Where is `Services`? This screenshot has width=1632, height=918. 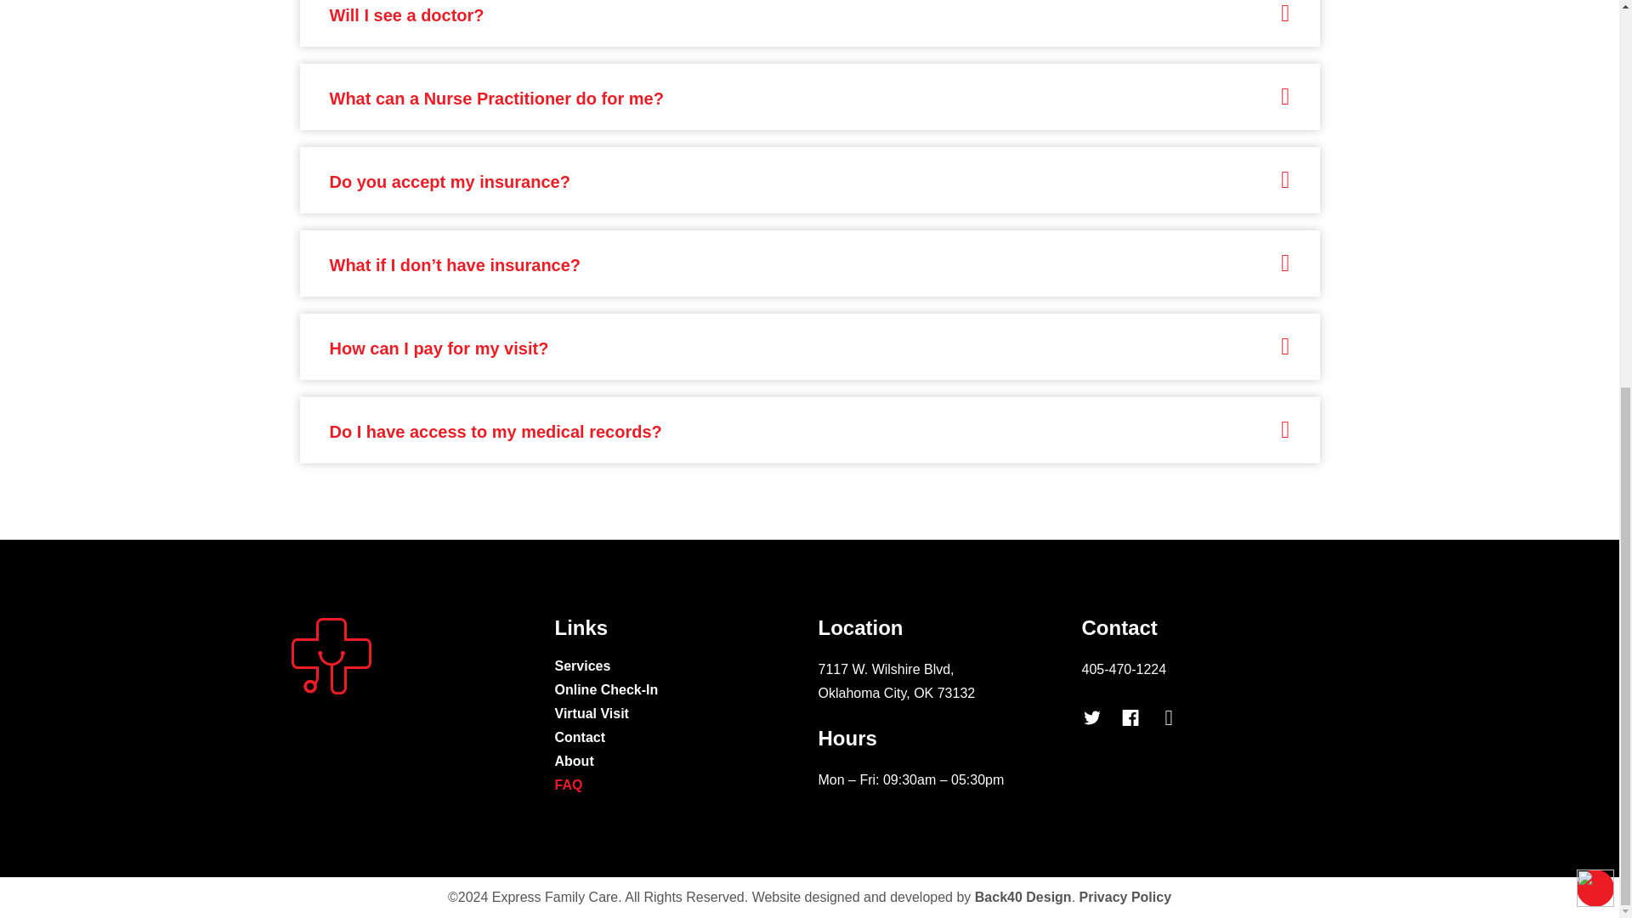 Services is located at coordinates (677, 666).